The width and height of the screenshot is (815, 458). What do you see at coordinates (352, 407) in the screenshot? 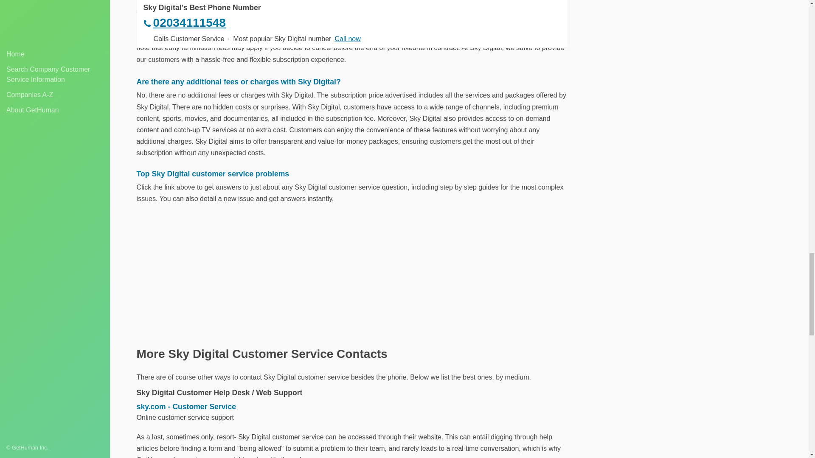
I see `sky.com - Customer Service` at bounding box center [352, 407].